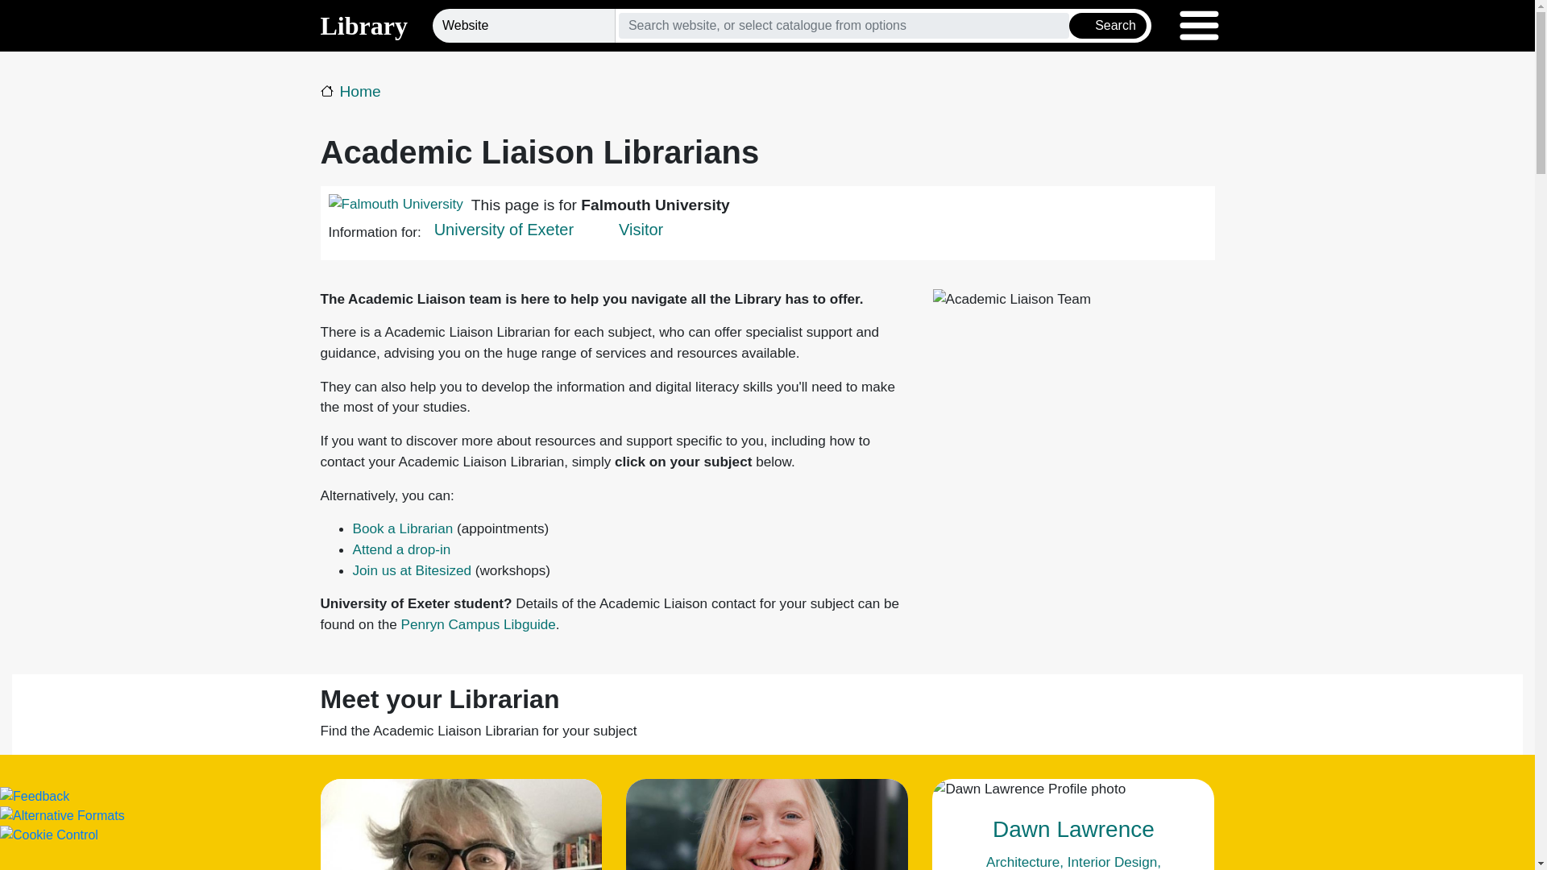 The height and width of the screenshot is (870, 1547). Describe the element at coordinates (1073, 862) in the screenshot. I see `Architecture, Interior Design, Sustainable Product Design` at that location.